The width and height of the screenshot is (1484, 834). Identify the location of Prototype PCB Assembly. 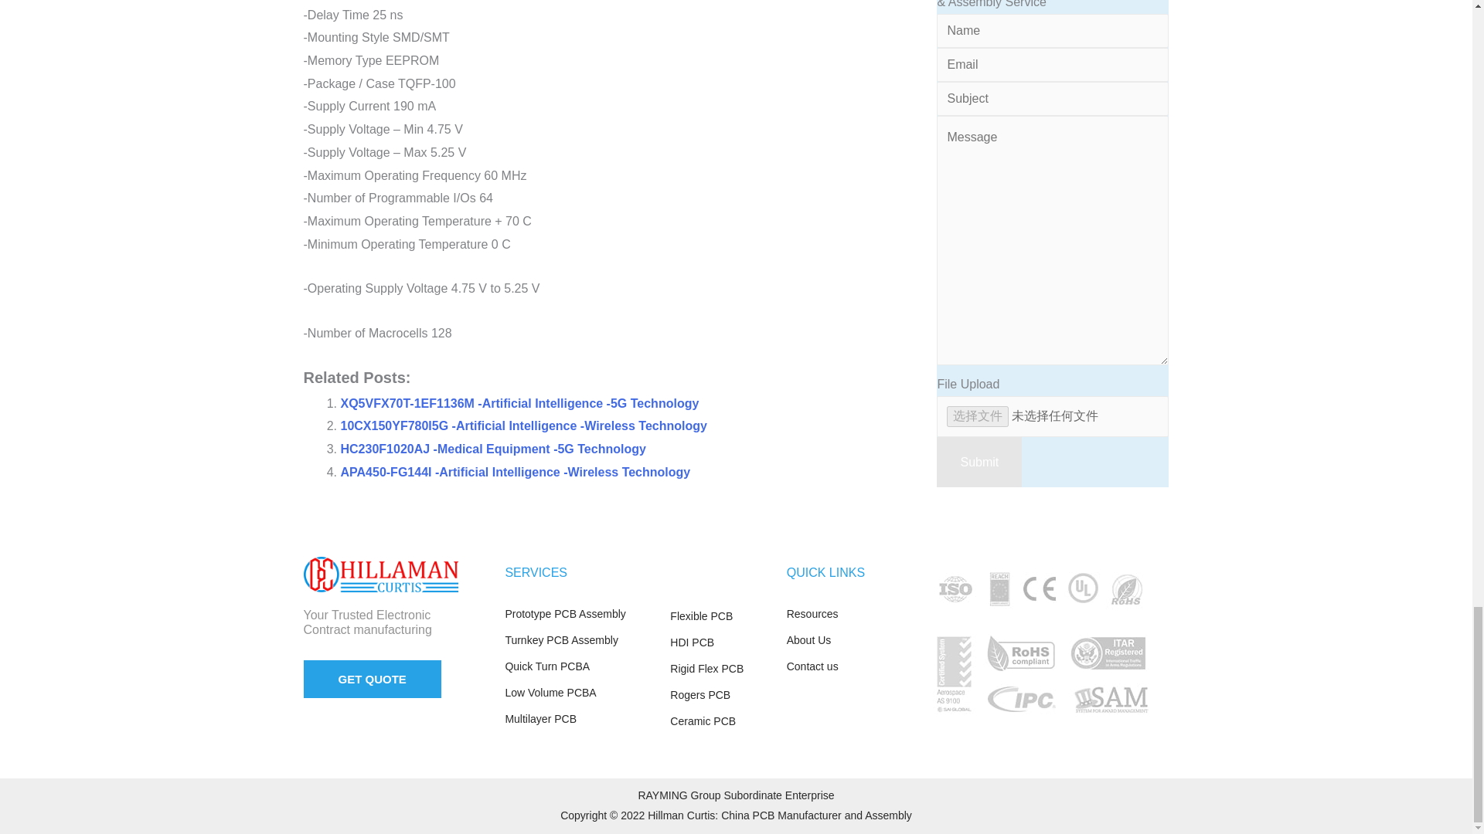
(579, 615).